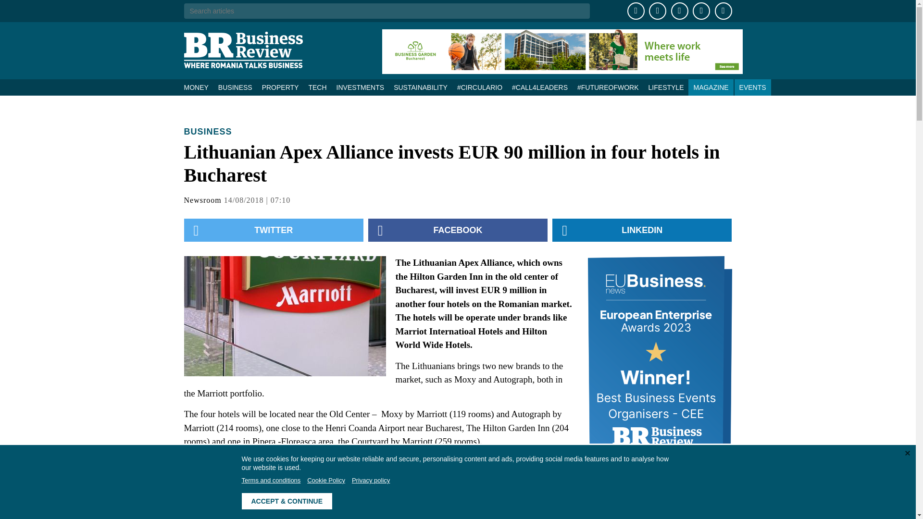 Image resolution: width=923 pixels, height=519 pixels. I want to click on PROPERTY, so click(280, 87).